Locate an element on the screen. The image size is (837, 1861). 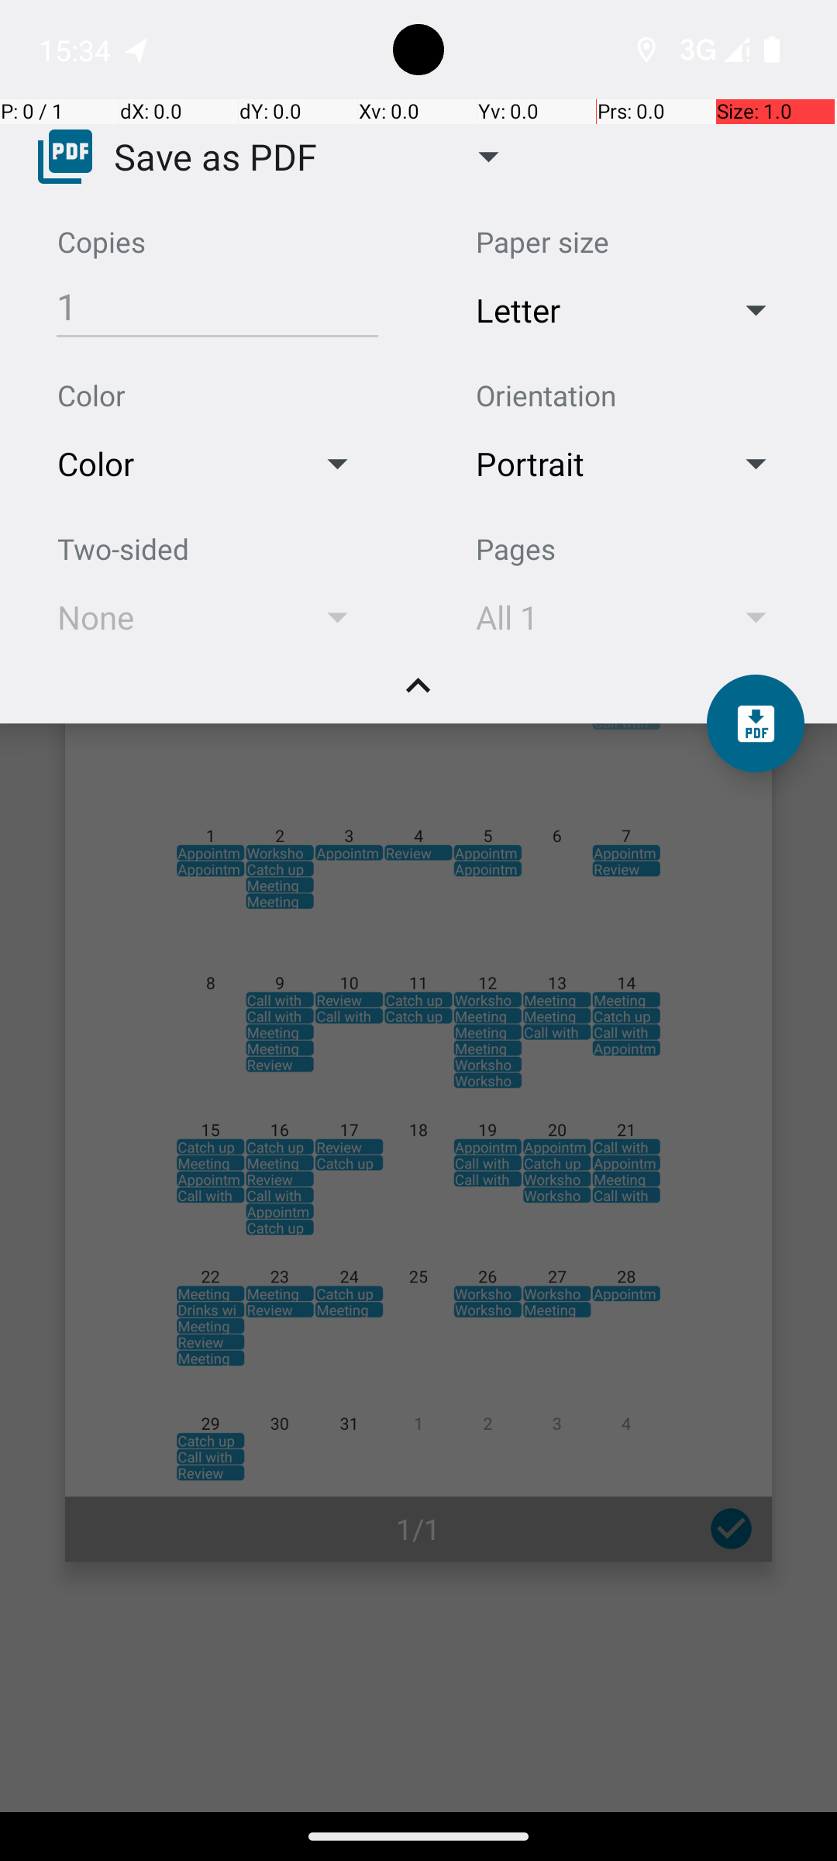
Collapse handle is located at coordinates (418, 695).